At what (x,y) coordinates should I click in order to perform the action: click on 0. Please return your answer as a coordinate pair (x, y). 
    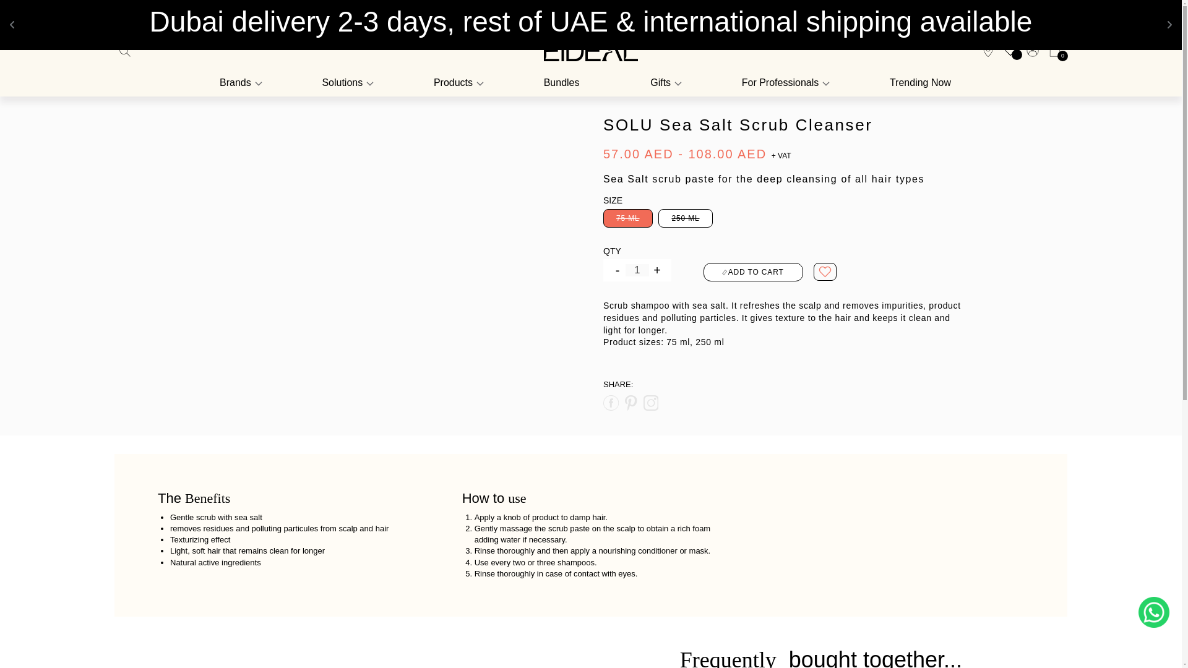
    Looking at the image, I should click on (1052, 51).